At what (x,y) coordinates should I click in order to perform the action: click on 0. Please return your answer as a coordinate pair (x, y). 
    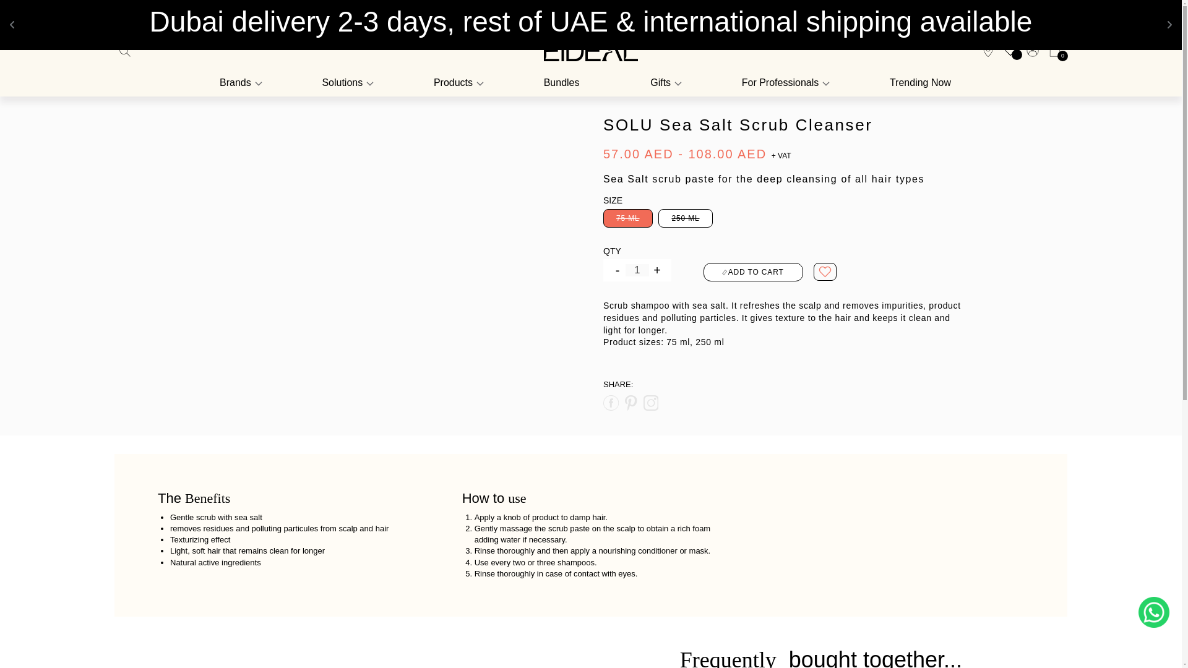
    Looking at the image, I should click on (1052, 51).